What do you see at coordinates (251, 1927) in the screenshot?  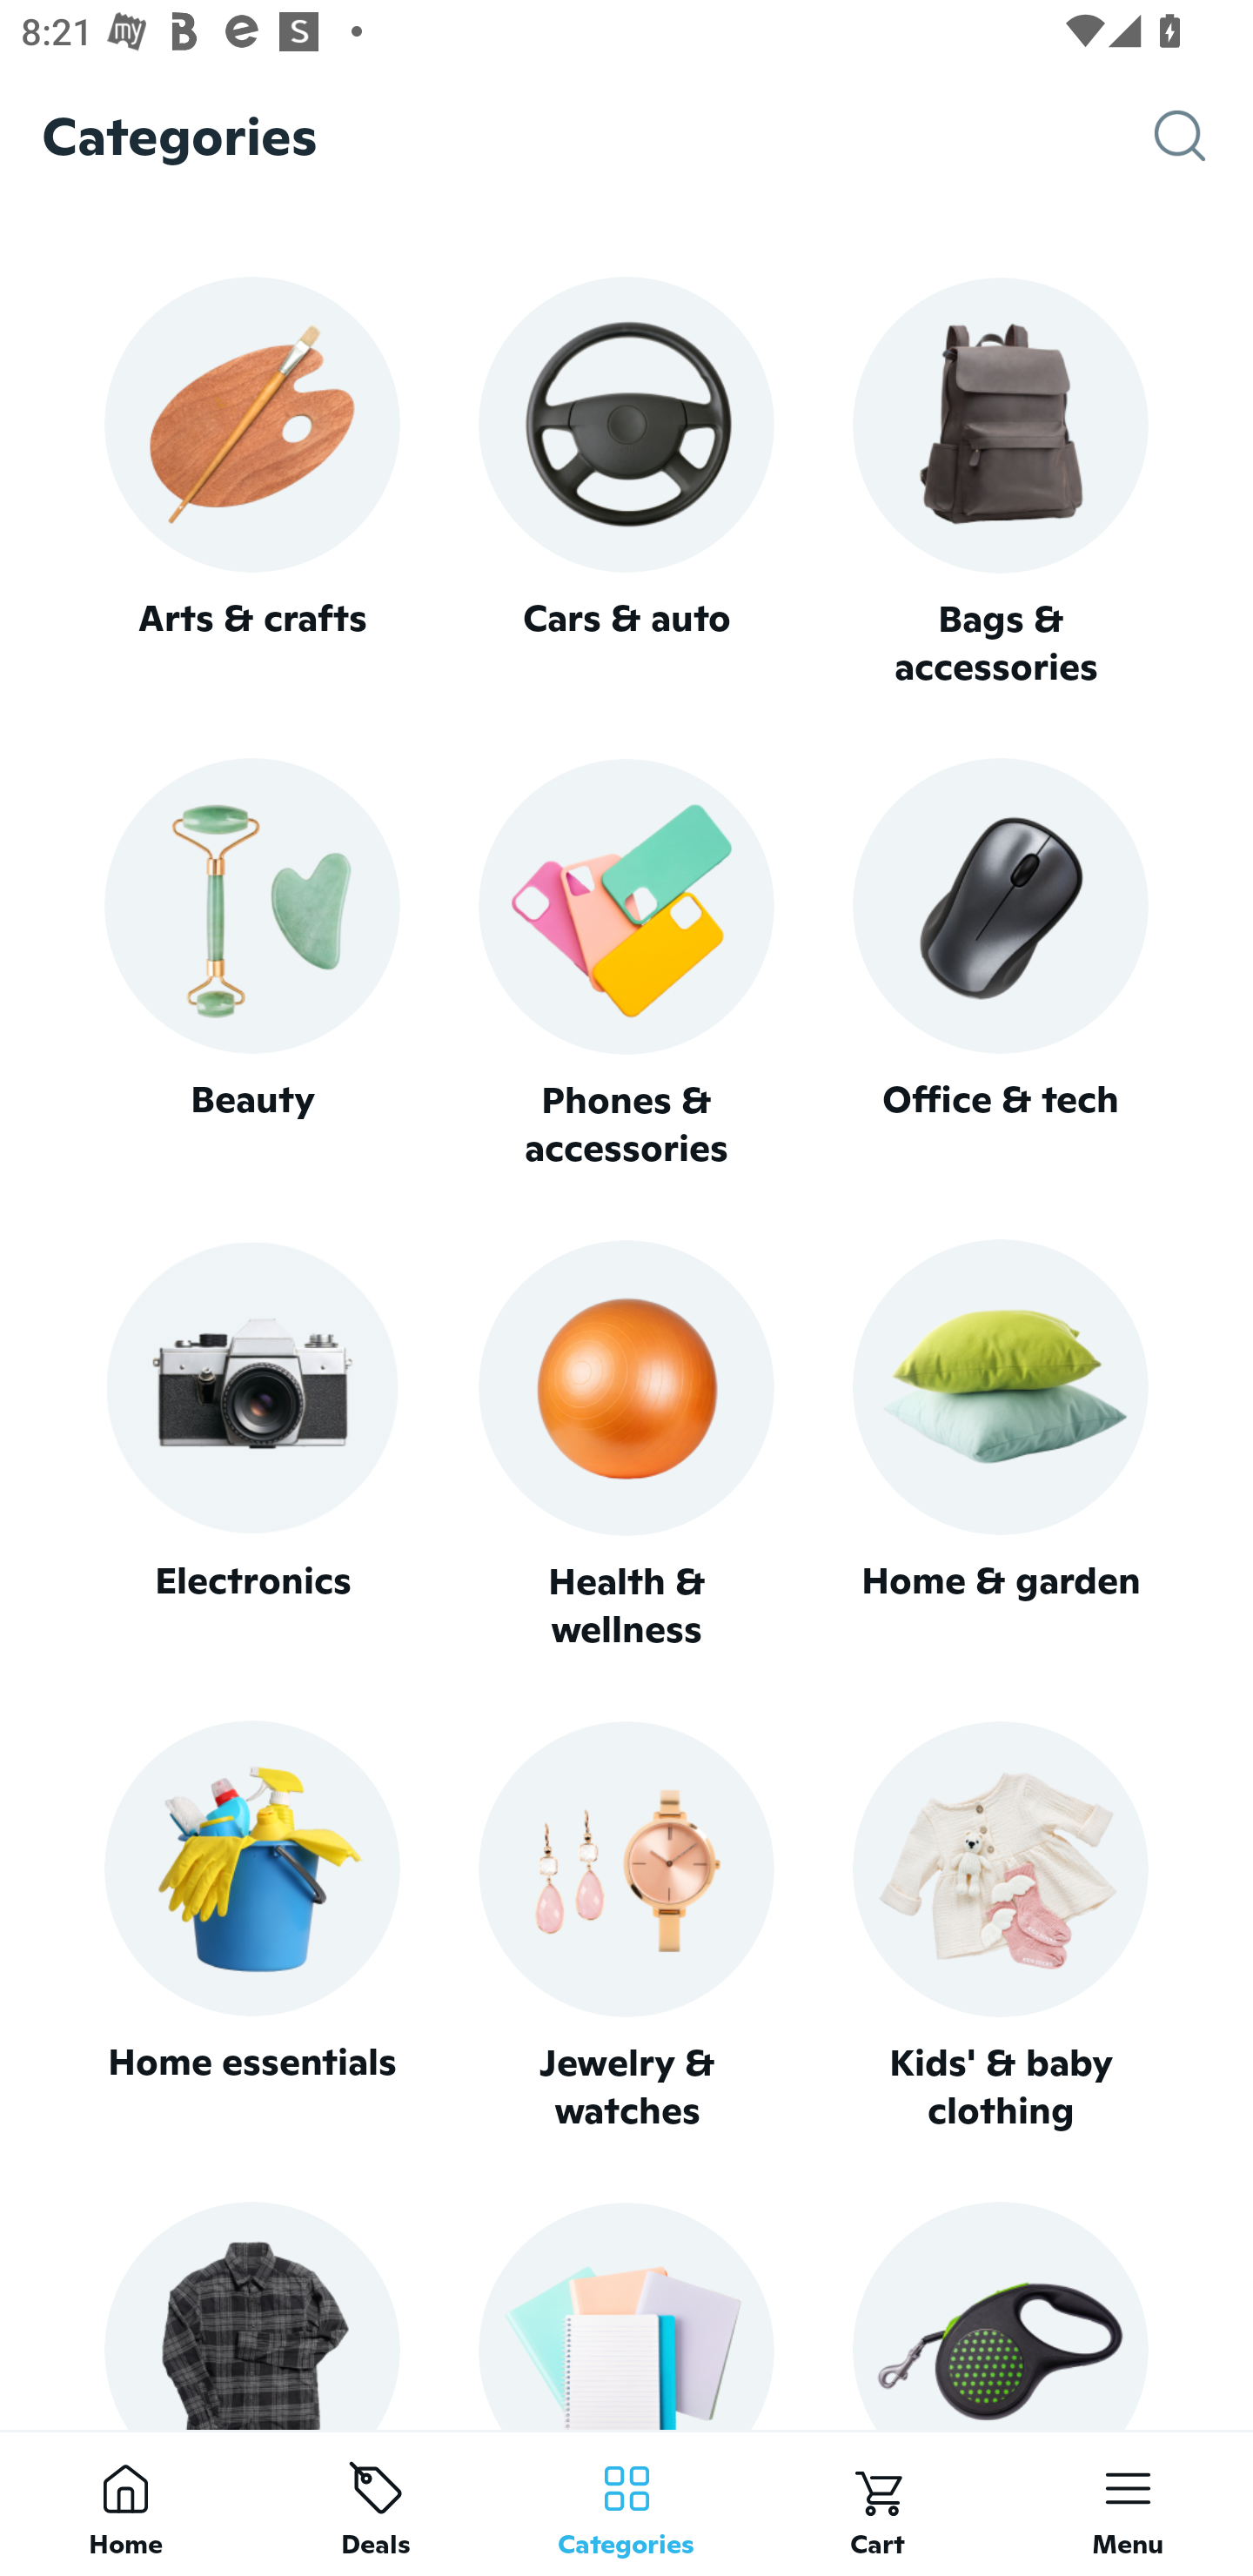 I see `Home essentials` at bounding box center [251, 1927].